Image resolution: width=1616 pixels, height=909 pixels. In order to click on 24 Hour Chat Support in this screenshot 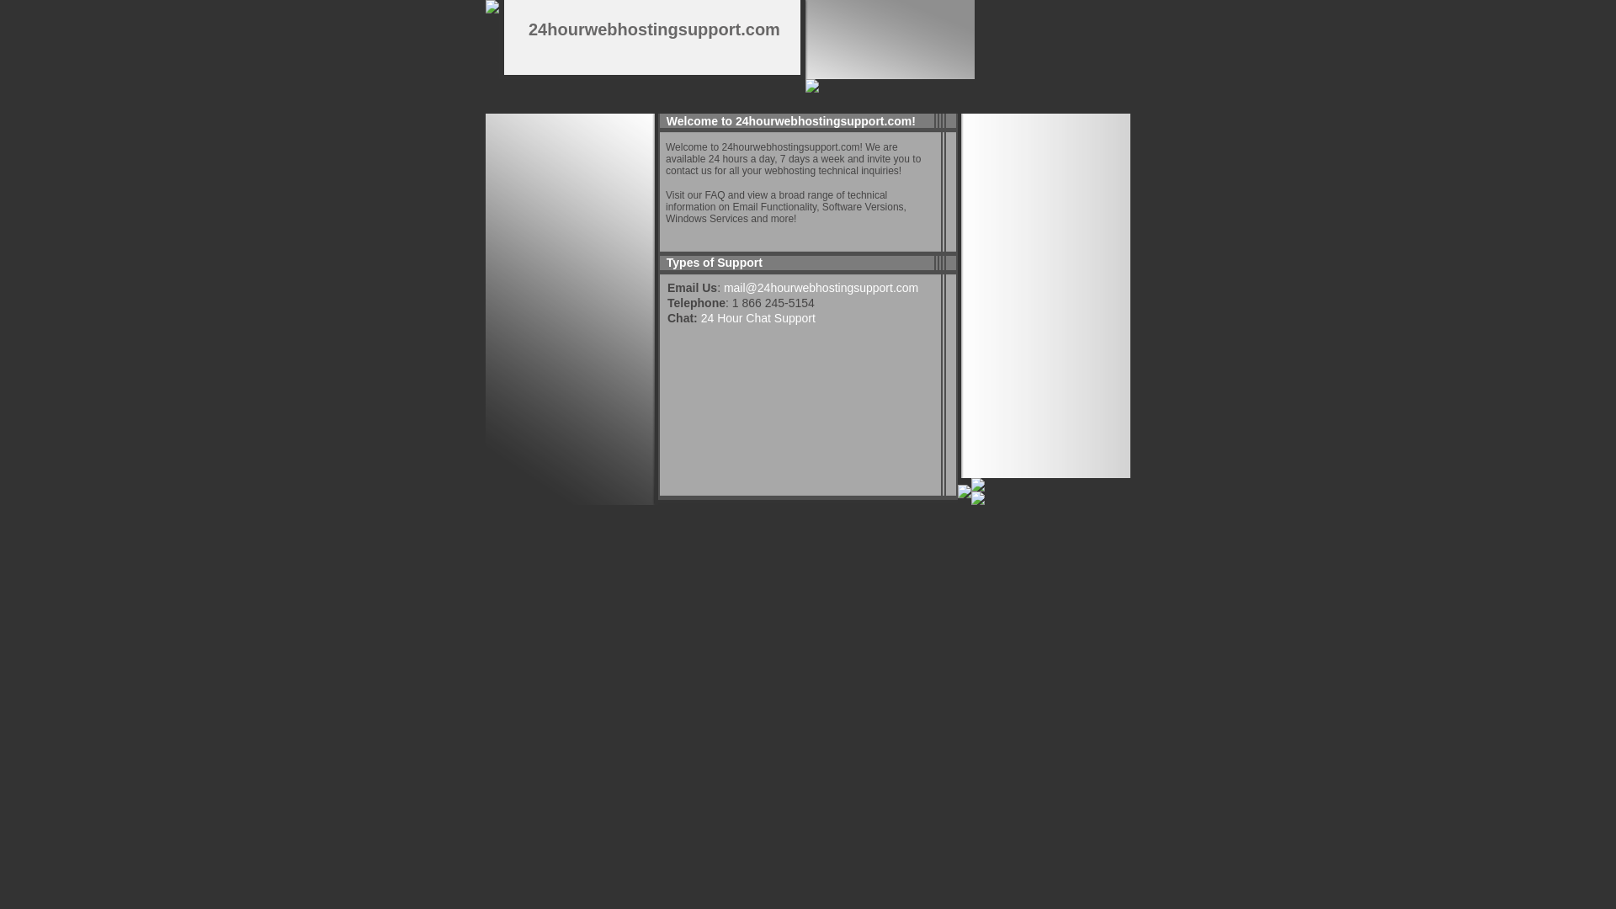, I will do `click(757, 318)`.